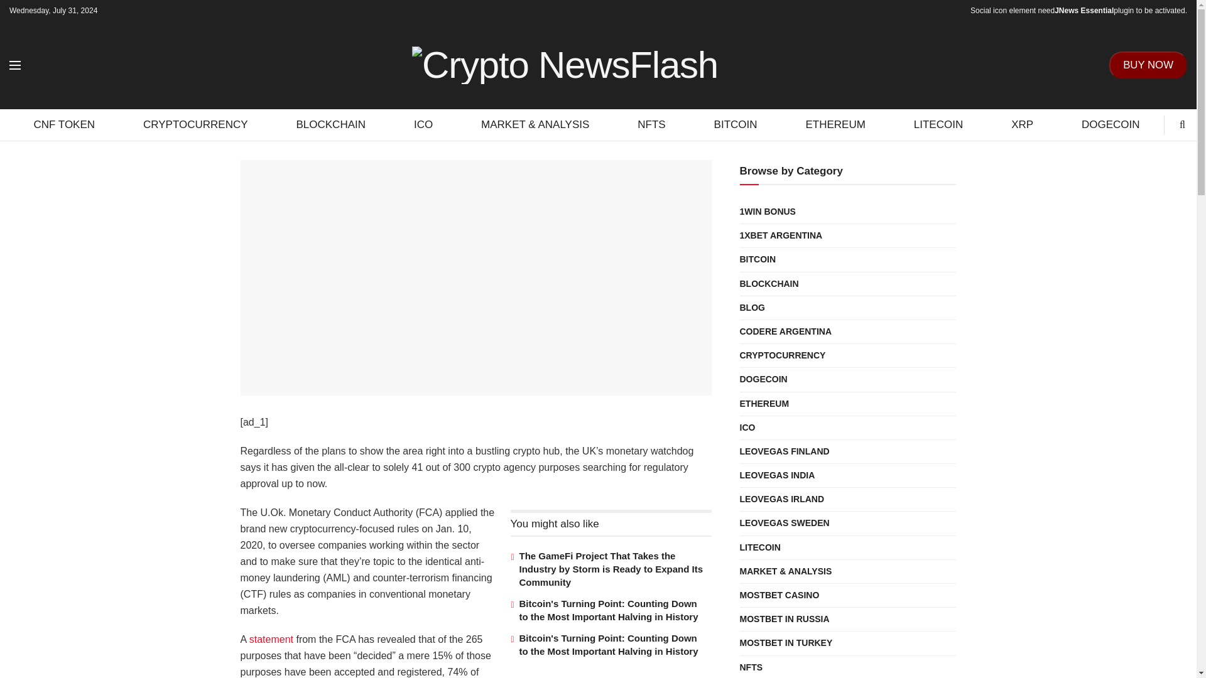 This screenshot has height=678, width=1206. What do you see at coordinates (938, 124) in the screenshot?
I see `LITECOIN` at bounding box center [938, 124].